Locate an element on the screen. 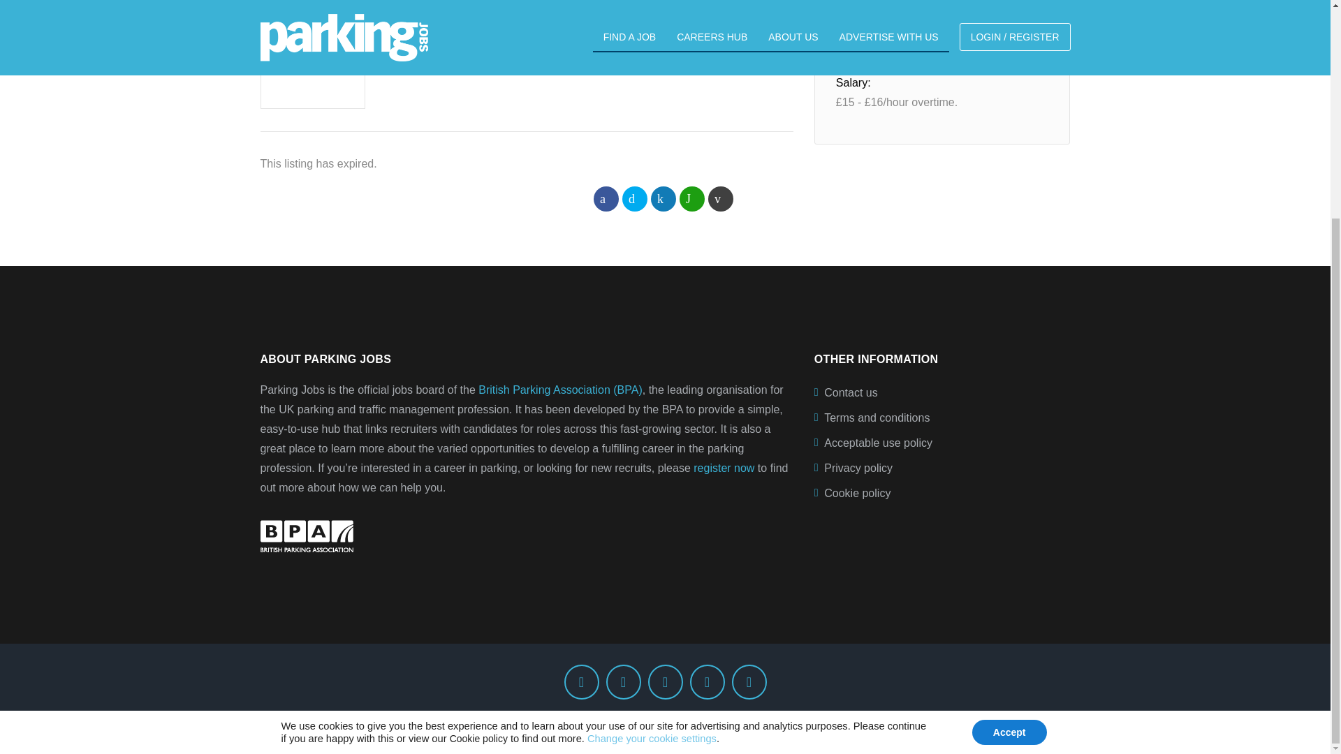 The width and height of the screenshot is (1341, 754). Share on Email is located at coordinates (721, 198).